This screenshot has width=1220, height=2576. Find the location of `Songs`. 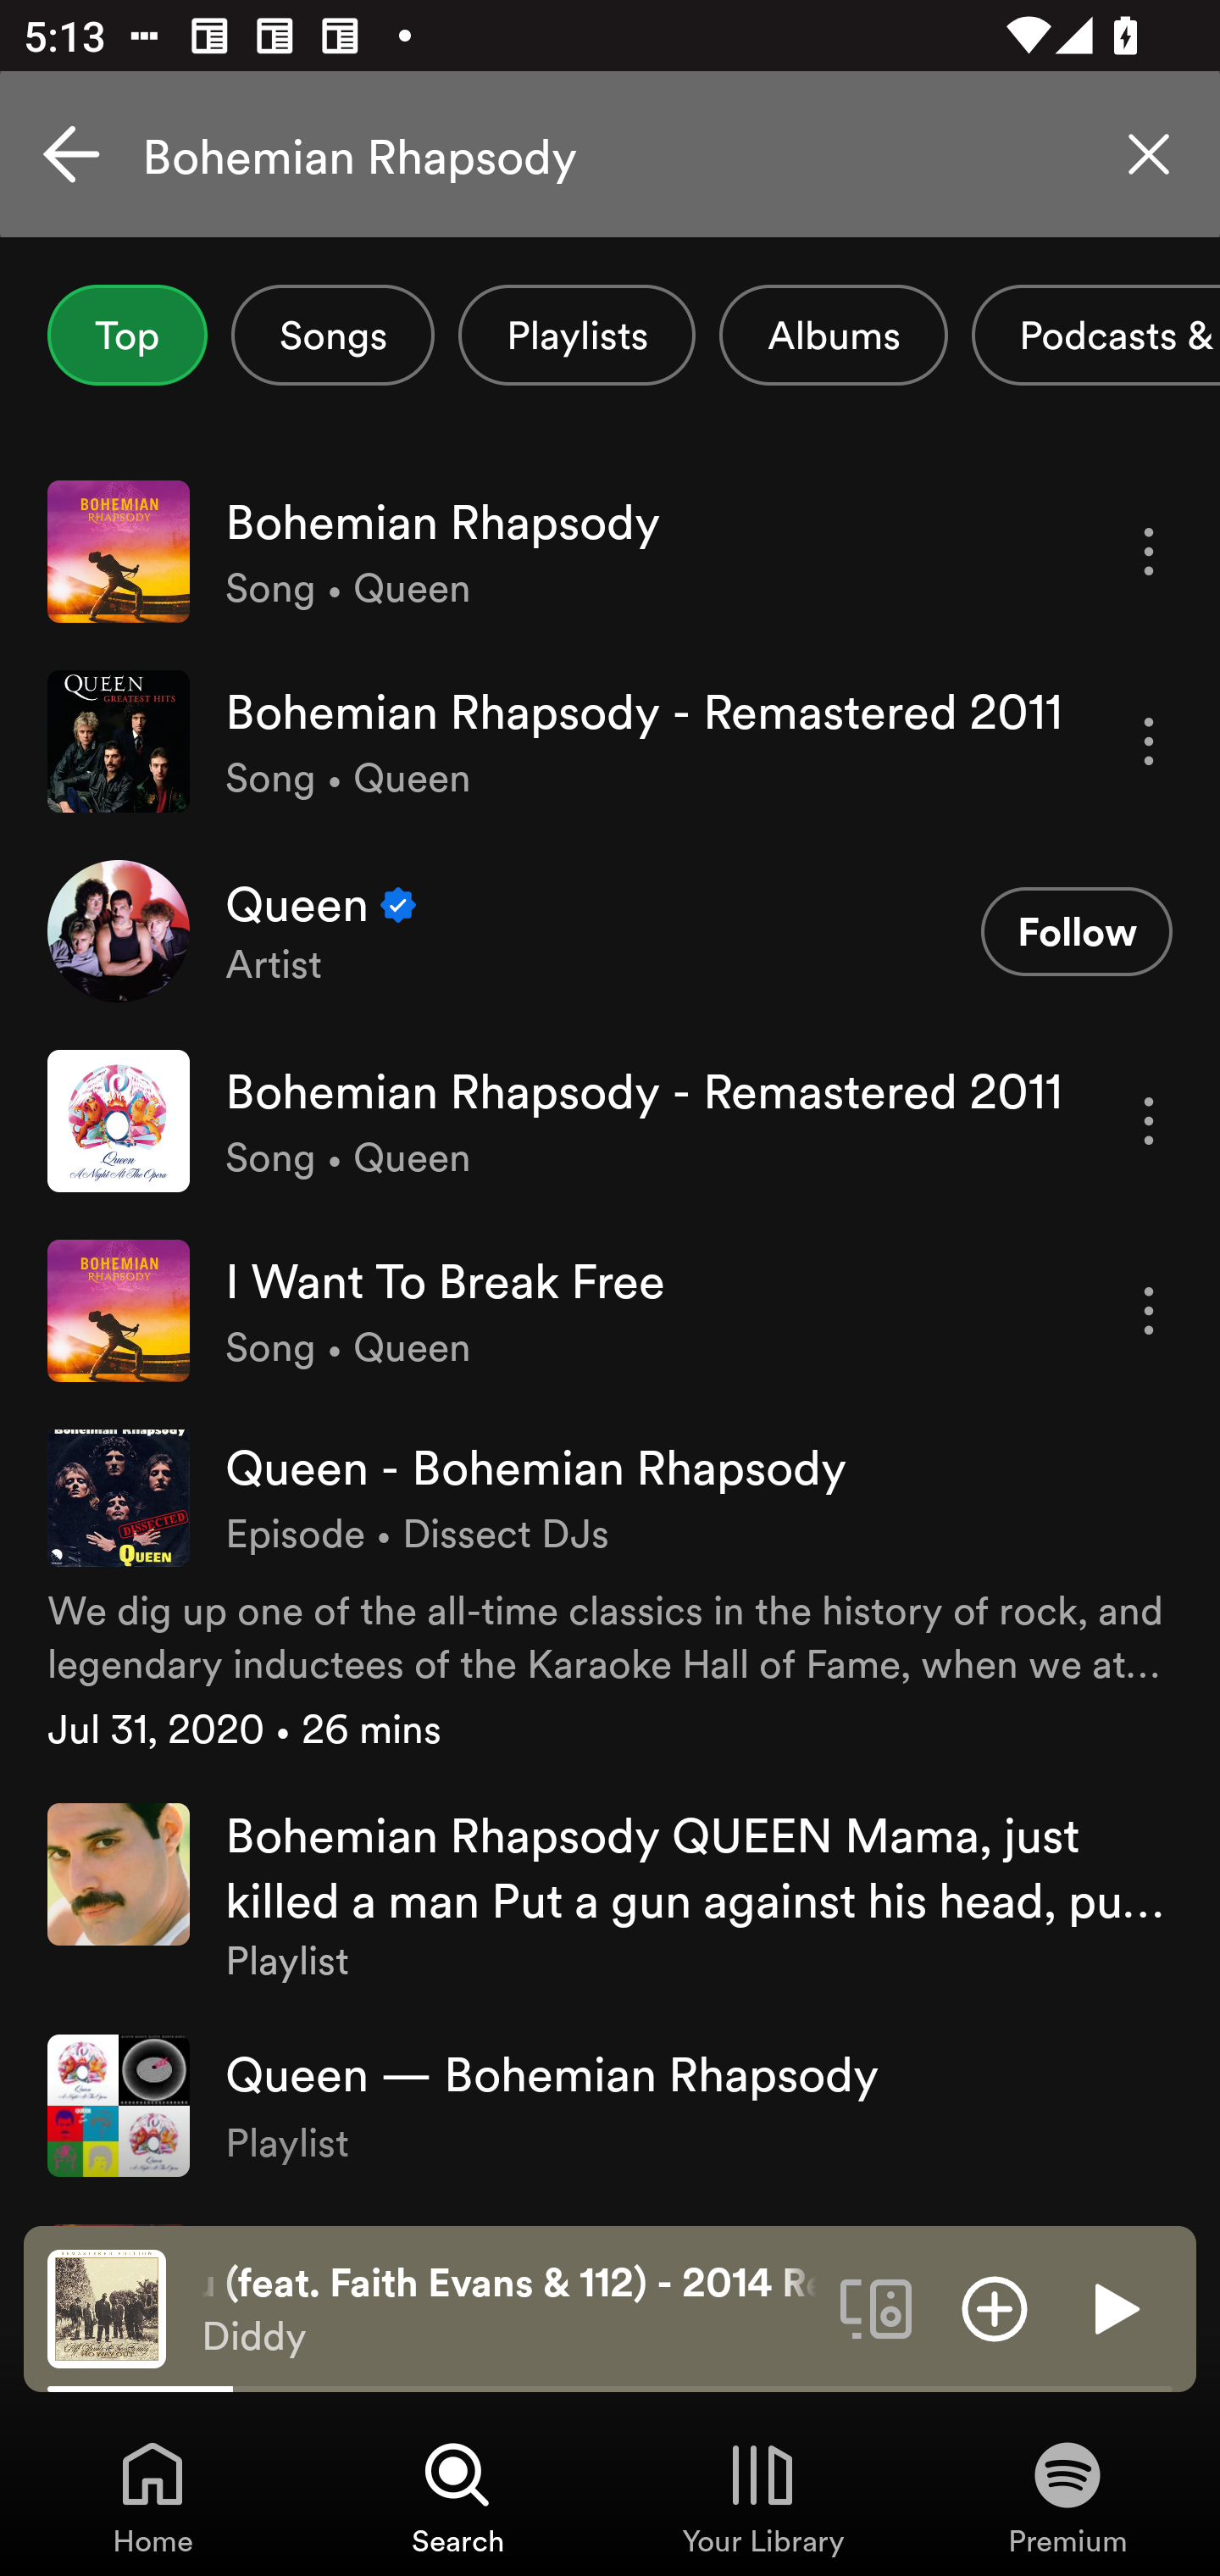

Songs is located at coordinates (332, 335).